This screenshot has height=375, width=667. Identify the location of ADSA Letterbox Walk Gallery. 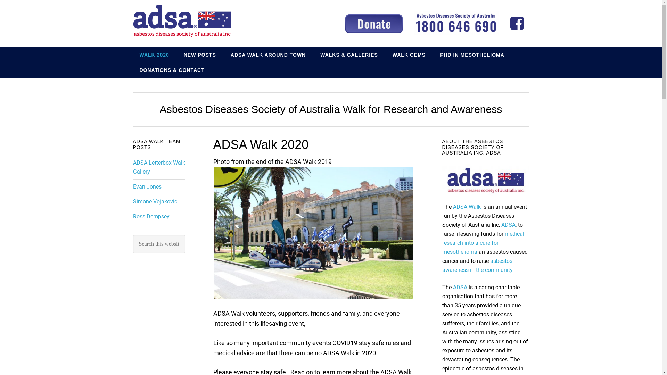
(159, 167).